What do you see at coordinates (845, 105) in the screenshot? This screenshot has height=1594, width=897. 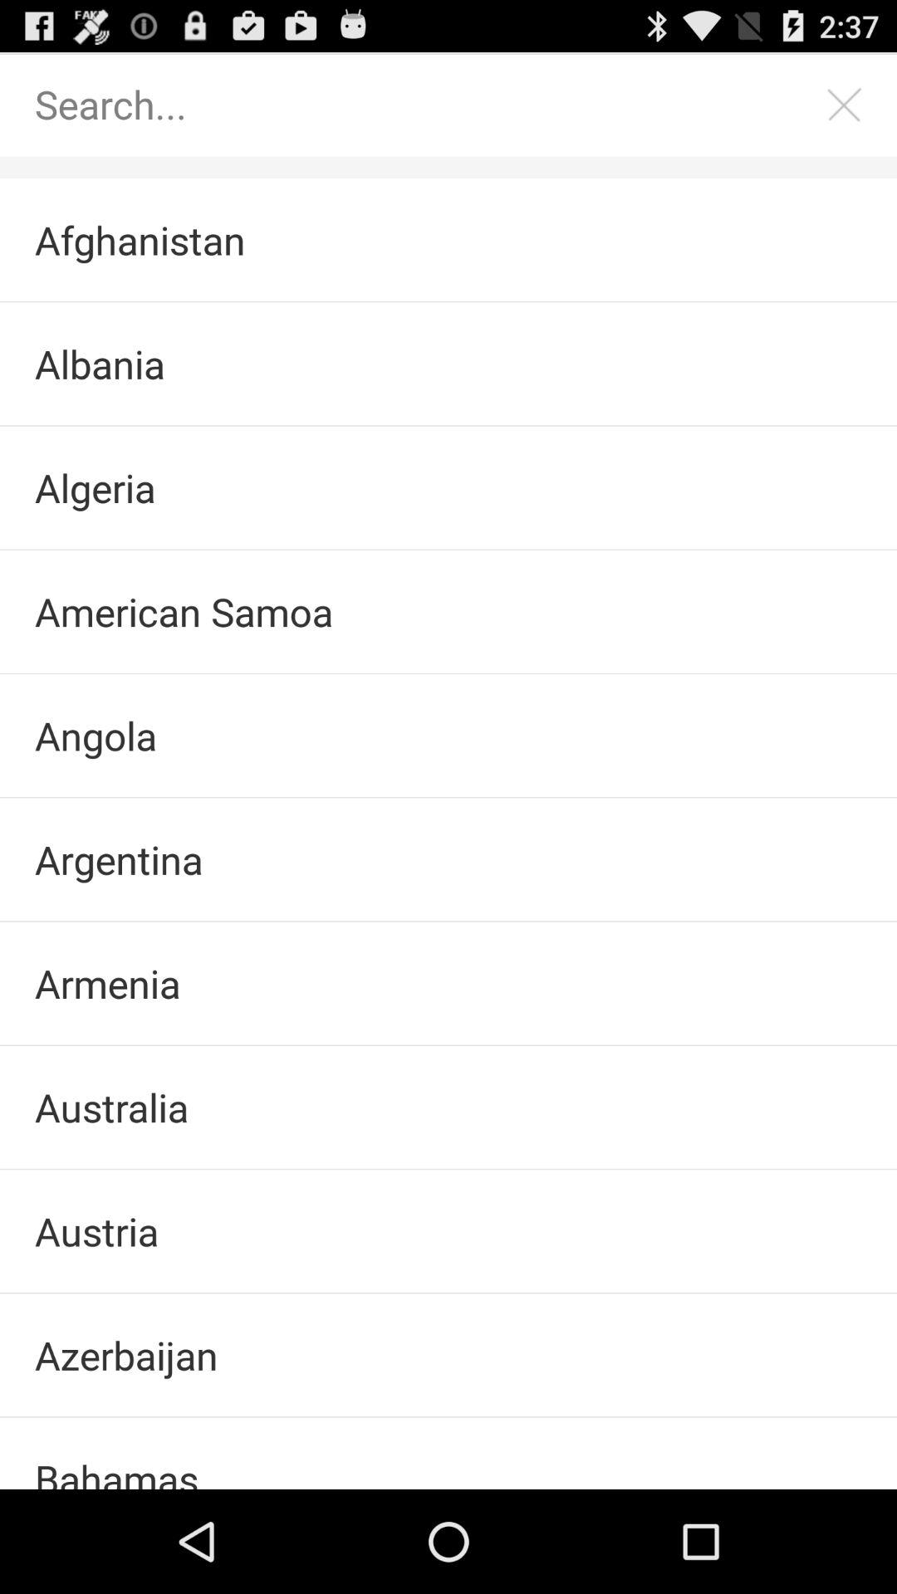 I see `search bar close button` at bounding box center [845, 105].